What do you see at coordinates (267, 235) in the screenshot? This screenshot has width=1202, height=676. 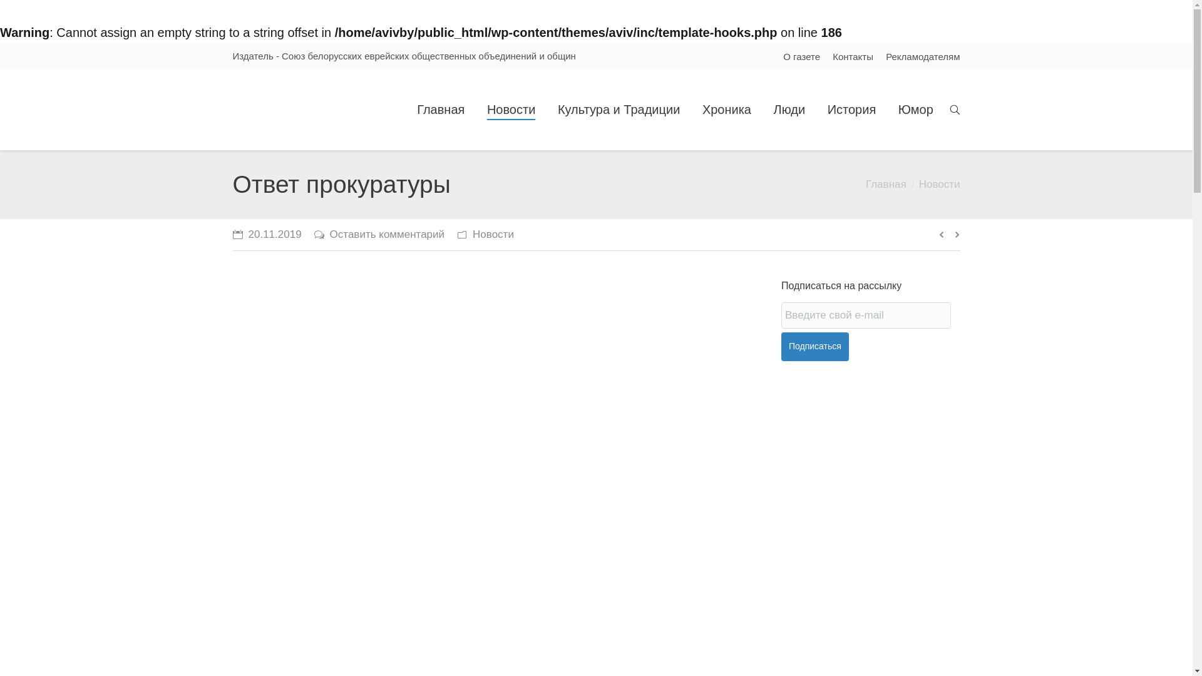 I see `20.11.2019` at bounding box center [267, 235].